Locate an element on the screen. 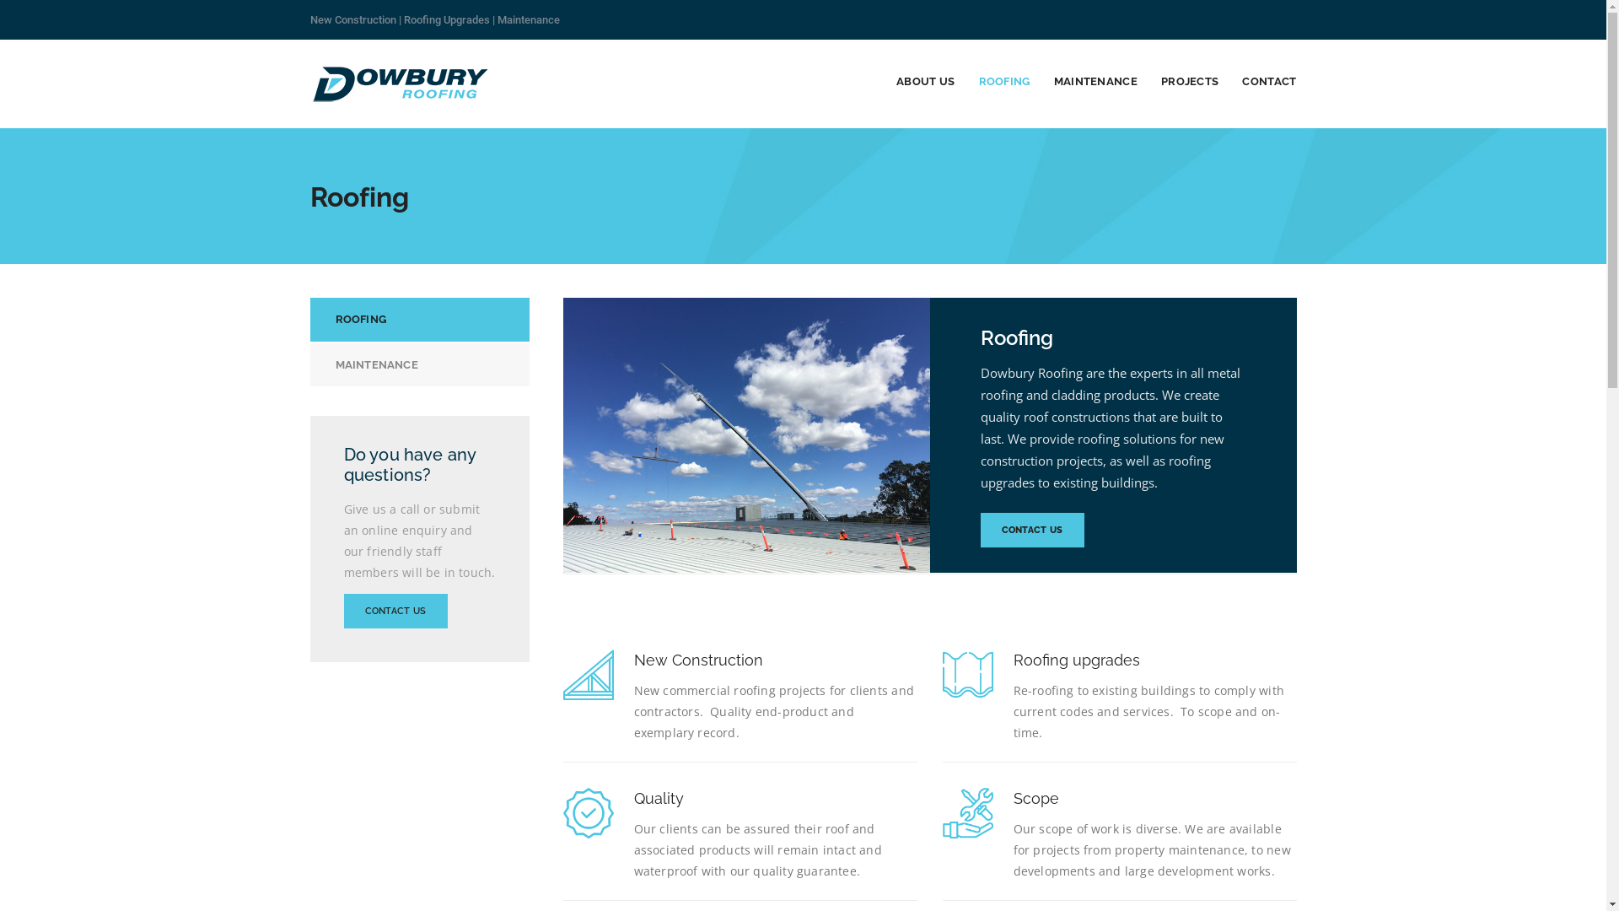 Image resolution: width=1619 pixels, height=911 pixels. CONTACT US is located at coordinates (396, 611).